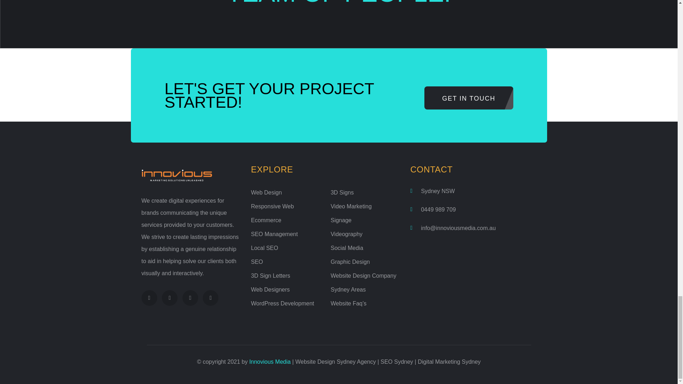 This screenshot has width=683, height=384. What do you see at coordinates (266, 192) in the screenshot?
I see `Web Design` at bounding box center [266, 192].